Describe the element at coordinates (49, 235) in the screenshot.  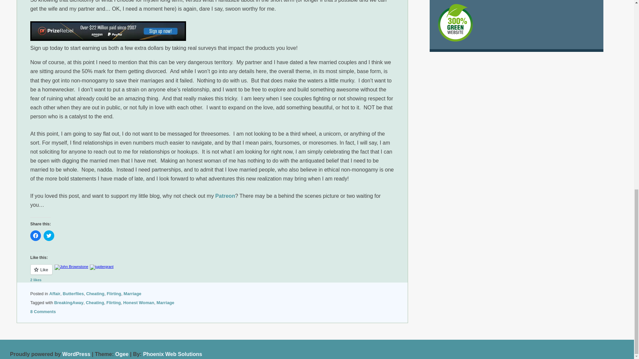
I see `Click to share on Twitter` at that location.